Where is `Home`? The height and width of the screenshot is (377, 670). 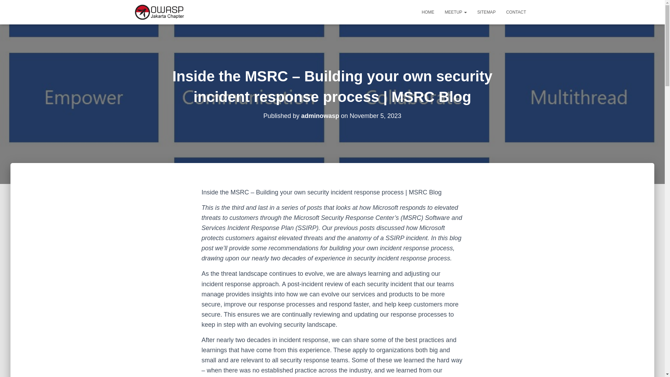
Home is located at coordinates (428, 12).